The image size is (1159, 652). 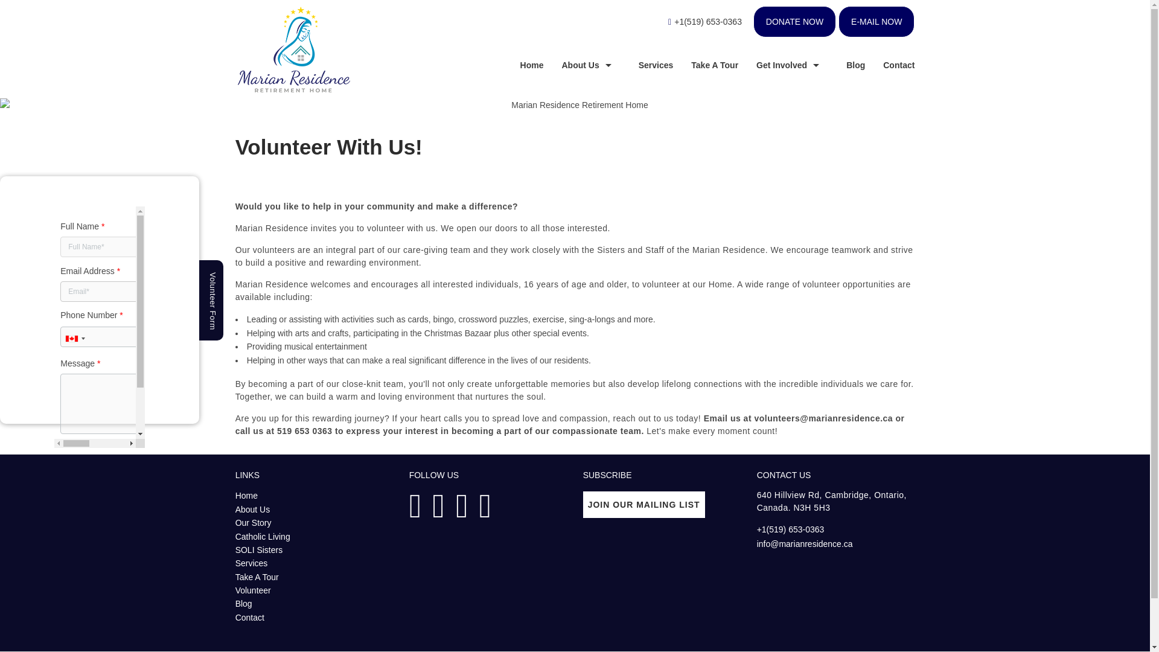 I want to click on Services, so click(x=647, y=65).